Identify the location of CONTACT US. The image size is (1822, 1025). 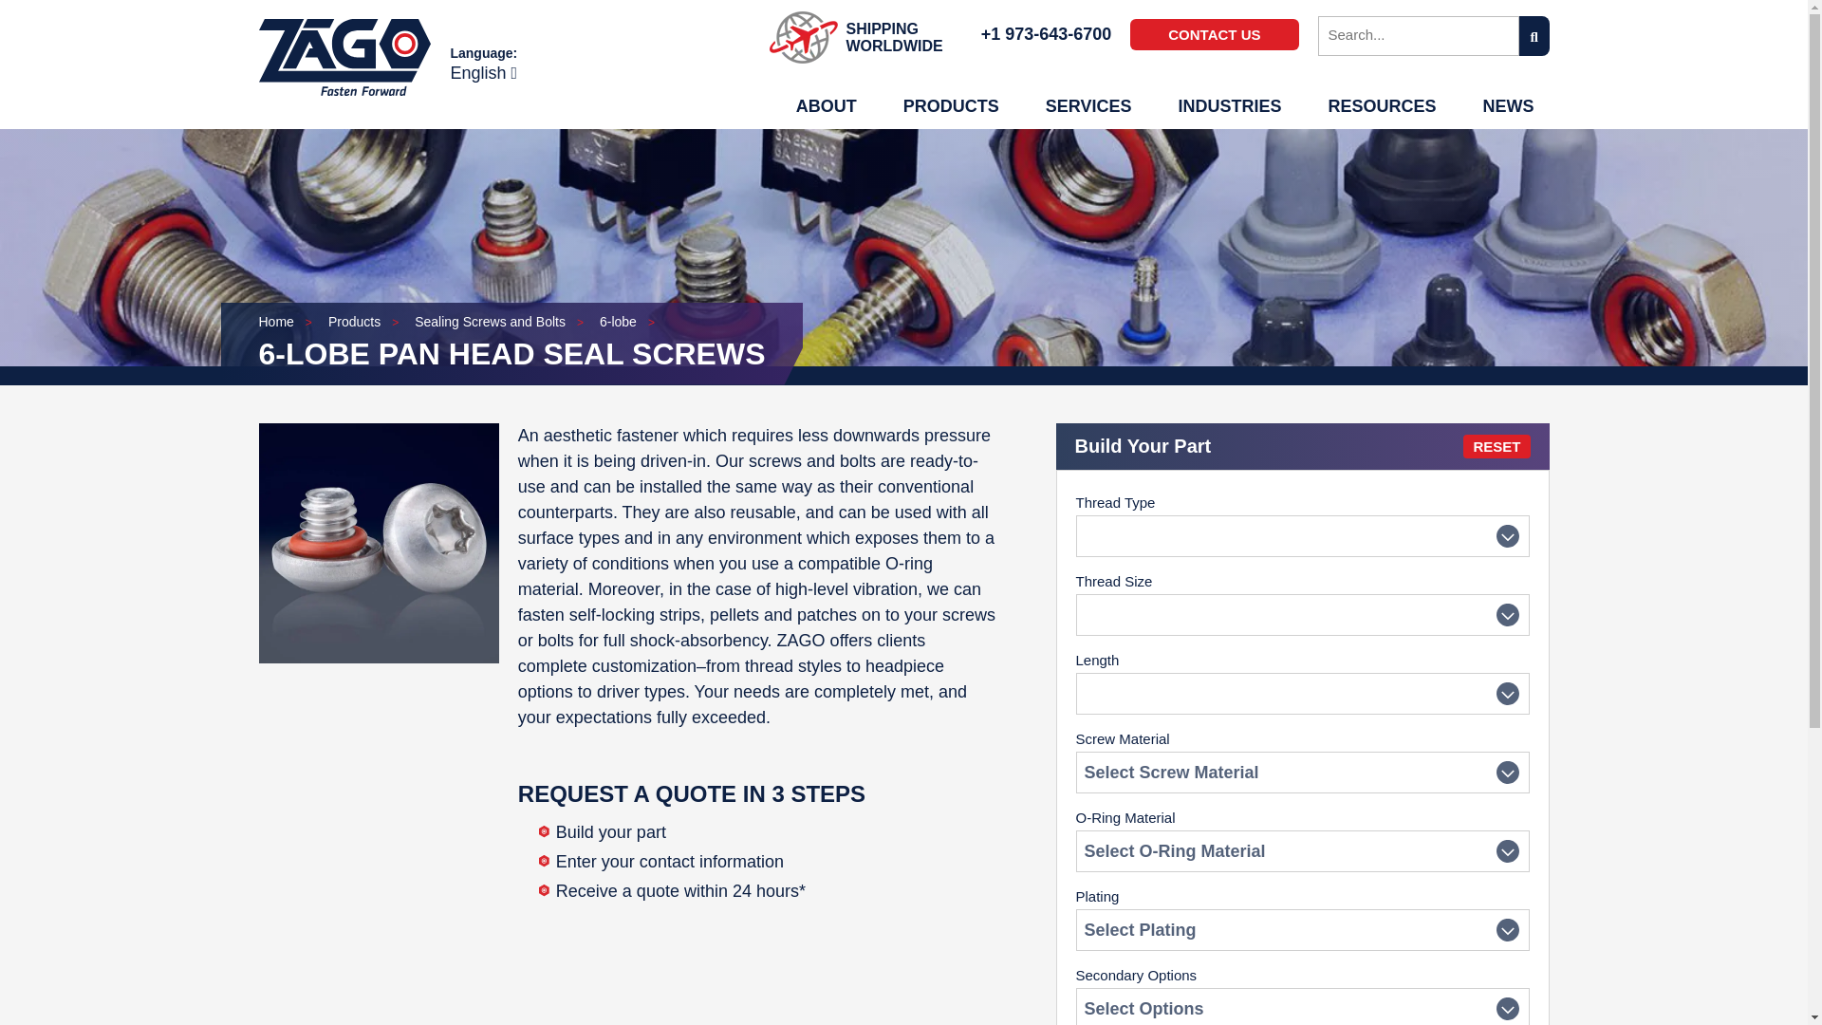
(1213, 34).